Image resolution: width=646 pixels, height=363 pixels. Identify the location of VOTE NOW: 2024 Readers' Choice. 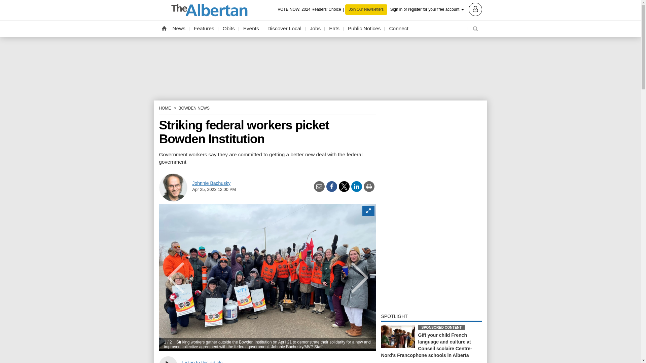
(311, 9).